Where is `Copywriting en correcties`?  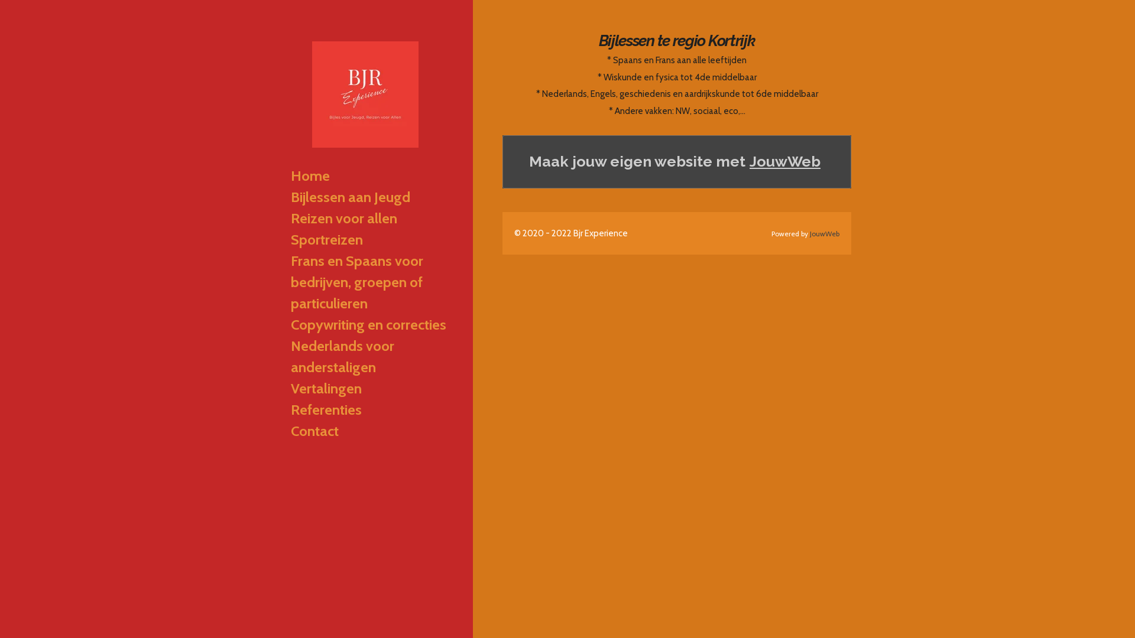
Copywriting en correcties is located at coordinates (369, 325).